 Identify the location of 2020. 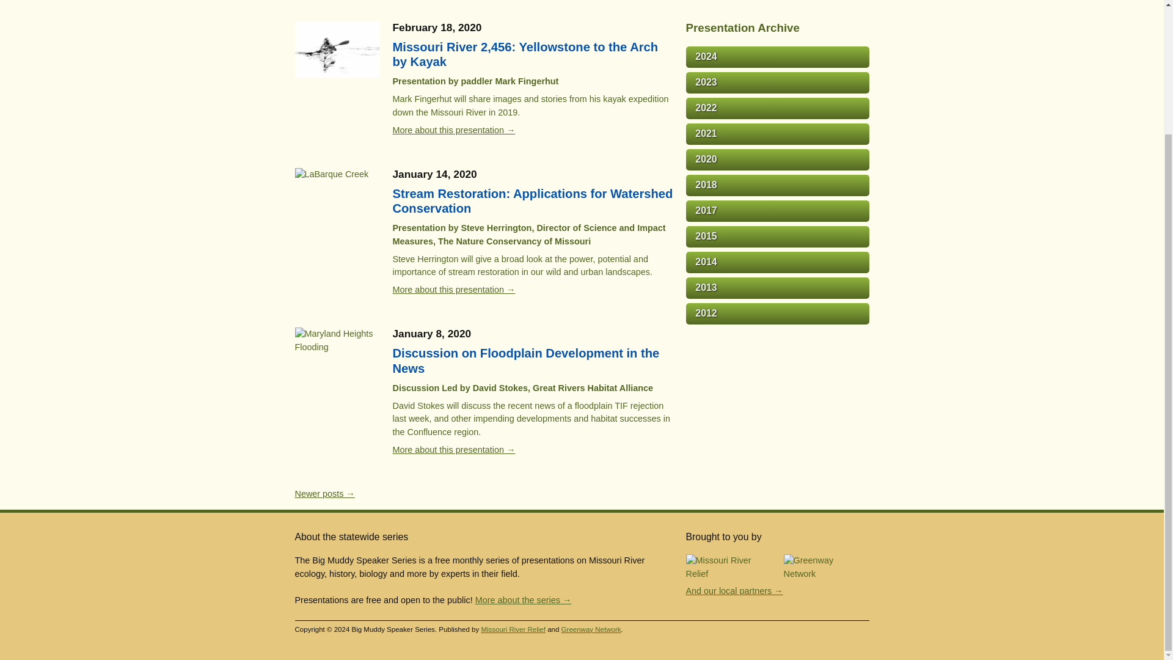
(777, 159).